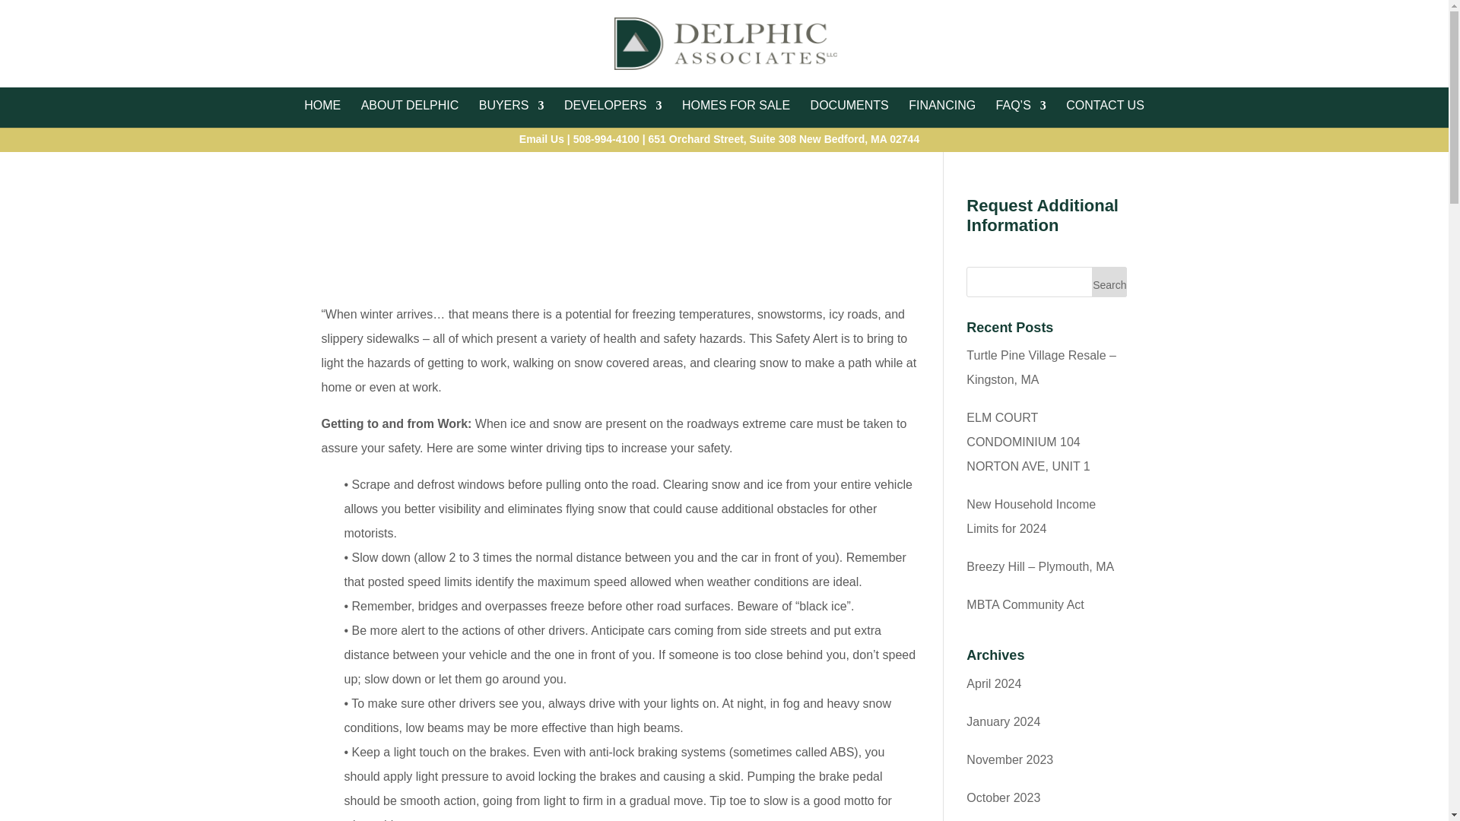 Image resolution: width=1460 pixels, height=821 pixels. What do you see at coordinates (1025, 604) in the screenshot?
I see `MBTA Community Act` at bounding box center [1025, 604].